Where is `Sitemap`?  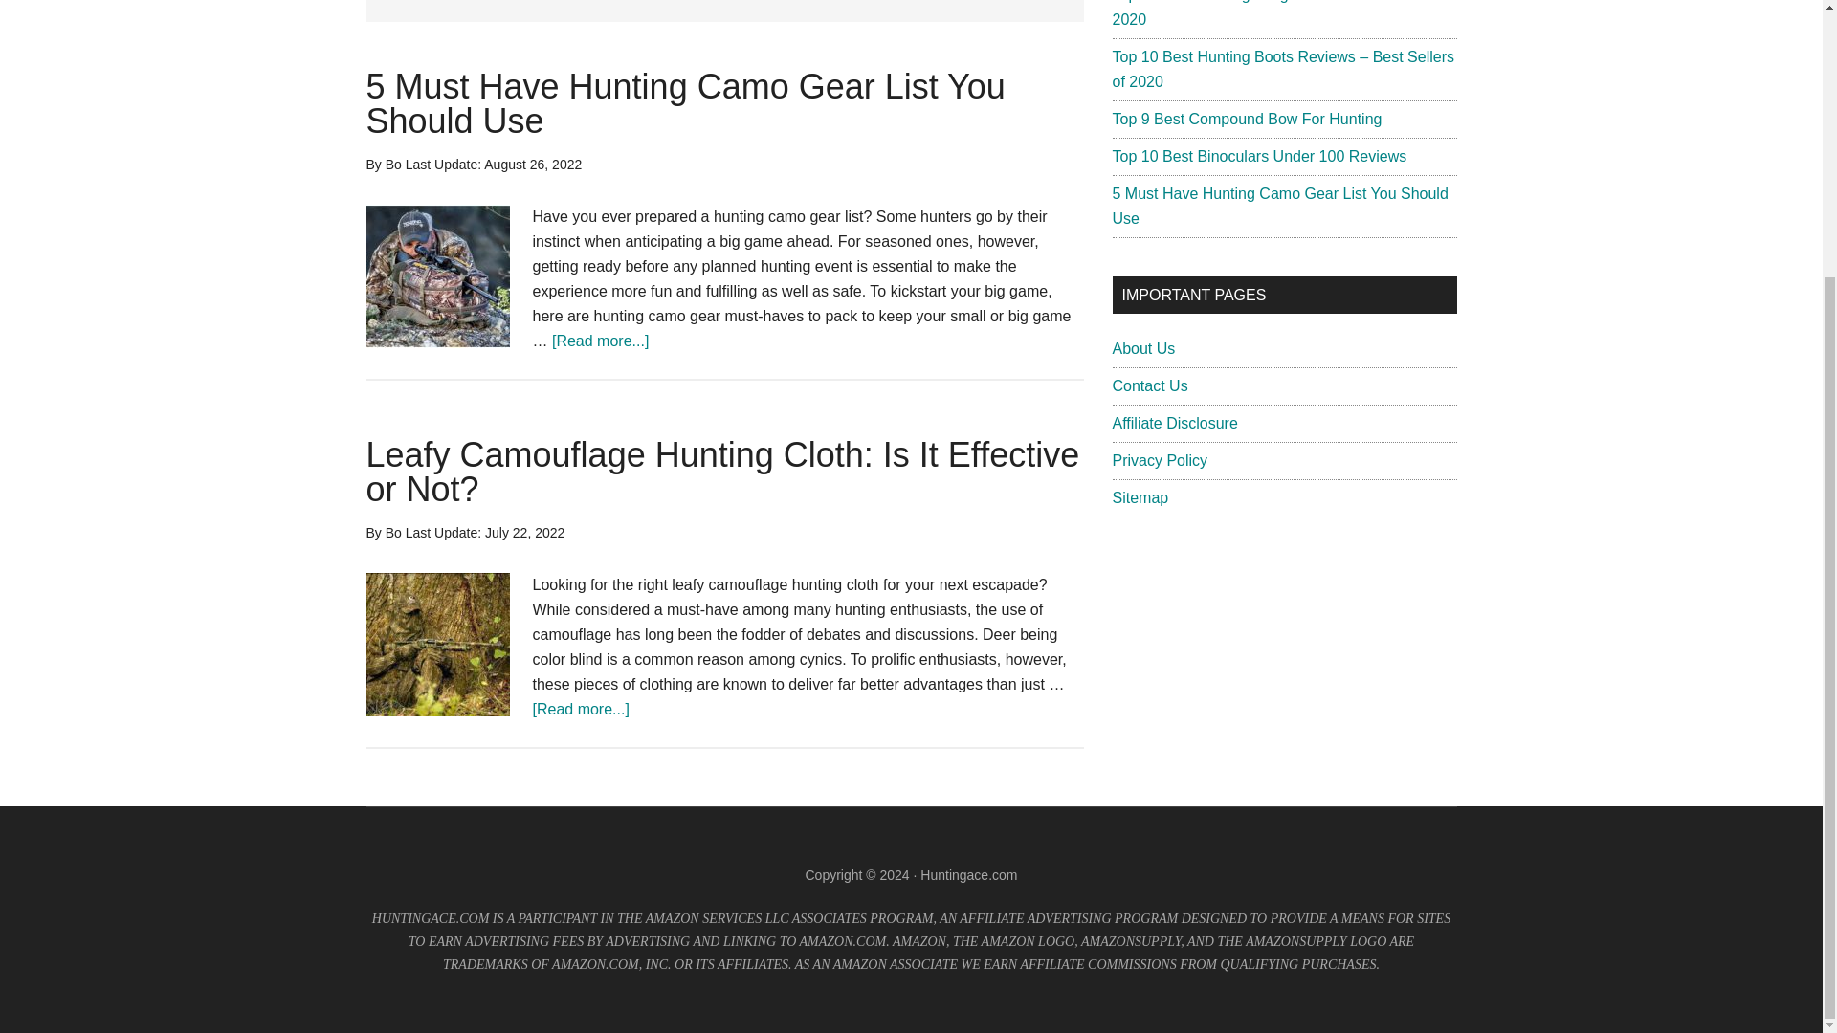 Sitemap is located at coordinates (1140, 497).